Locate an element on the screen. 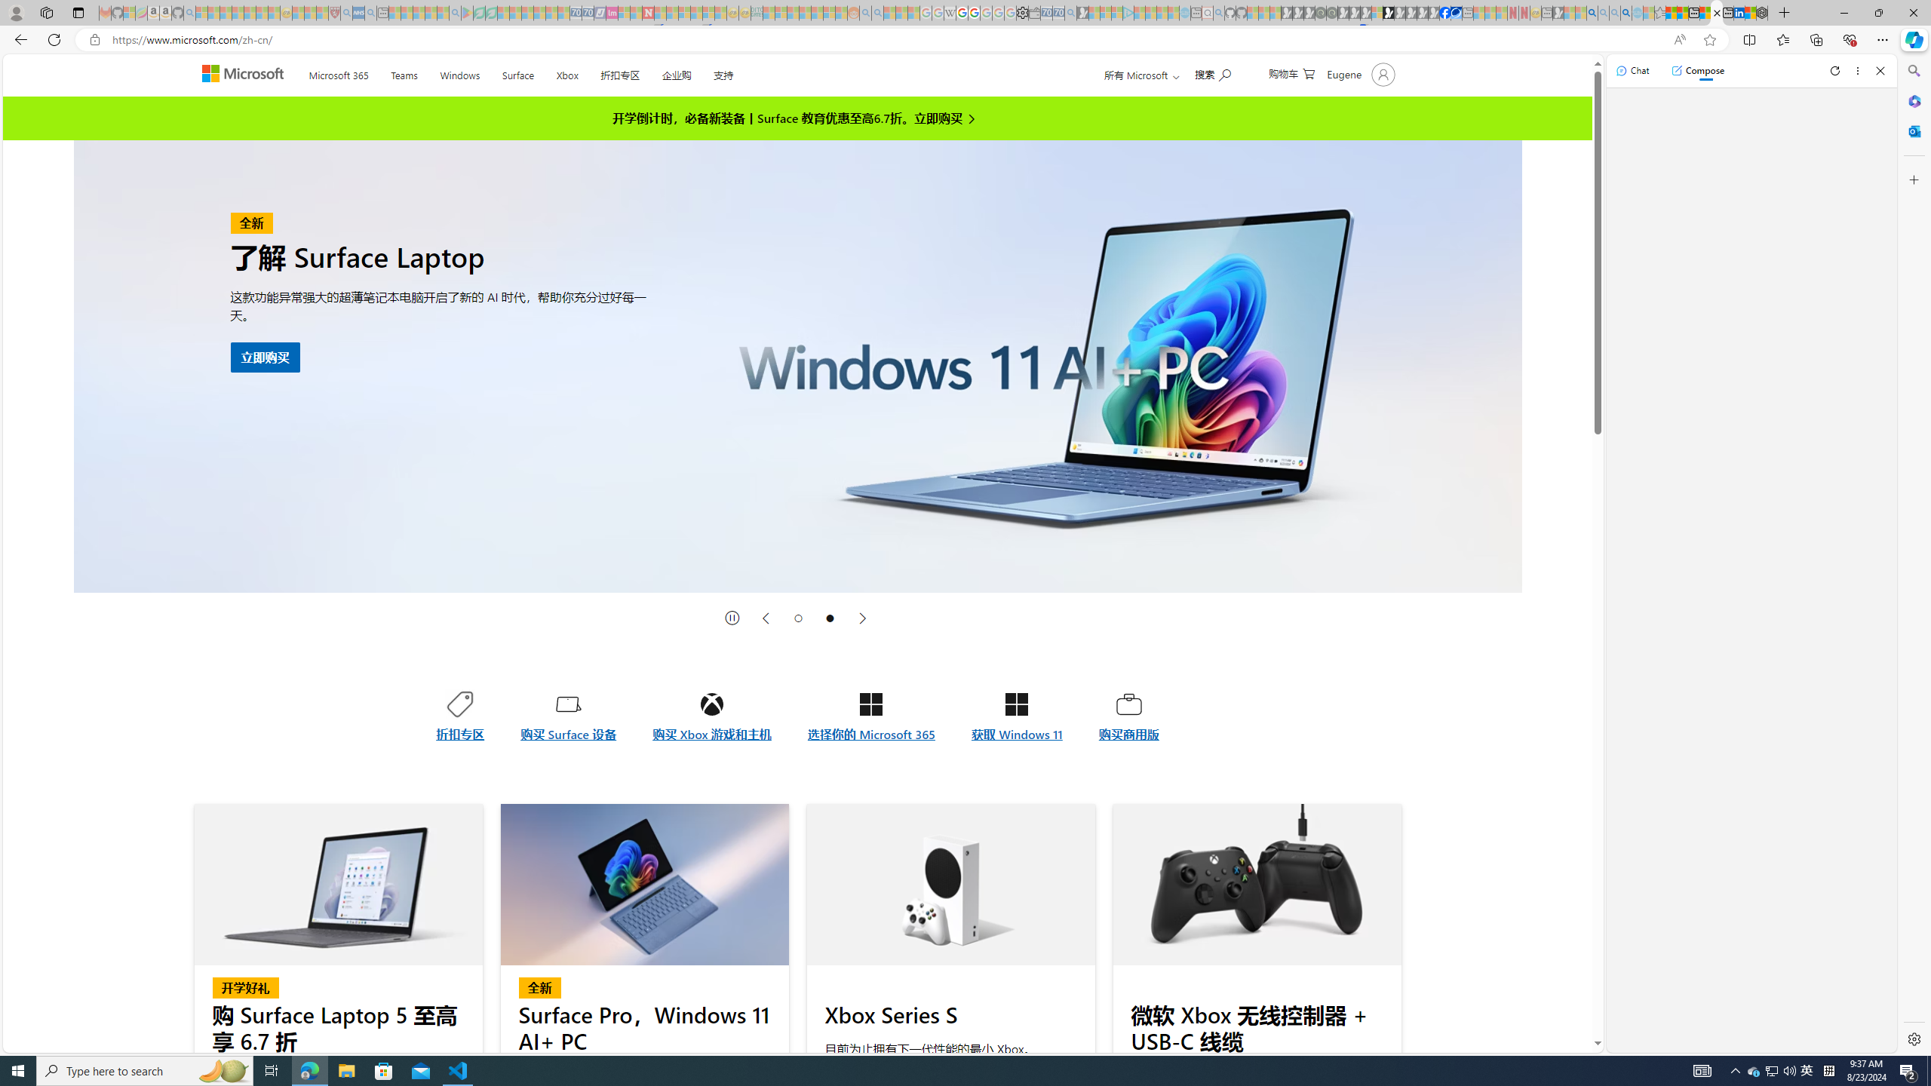 The image size is (1931, 1086). More options is located at coordinates (1859, 71).